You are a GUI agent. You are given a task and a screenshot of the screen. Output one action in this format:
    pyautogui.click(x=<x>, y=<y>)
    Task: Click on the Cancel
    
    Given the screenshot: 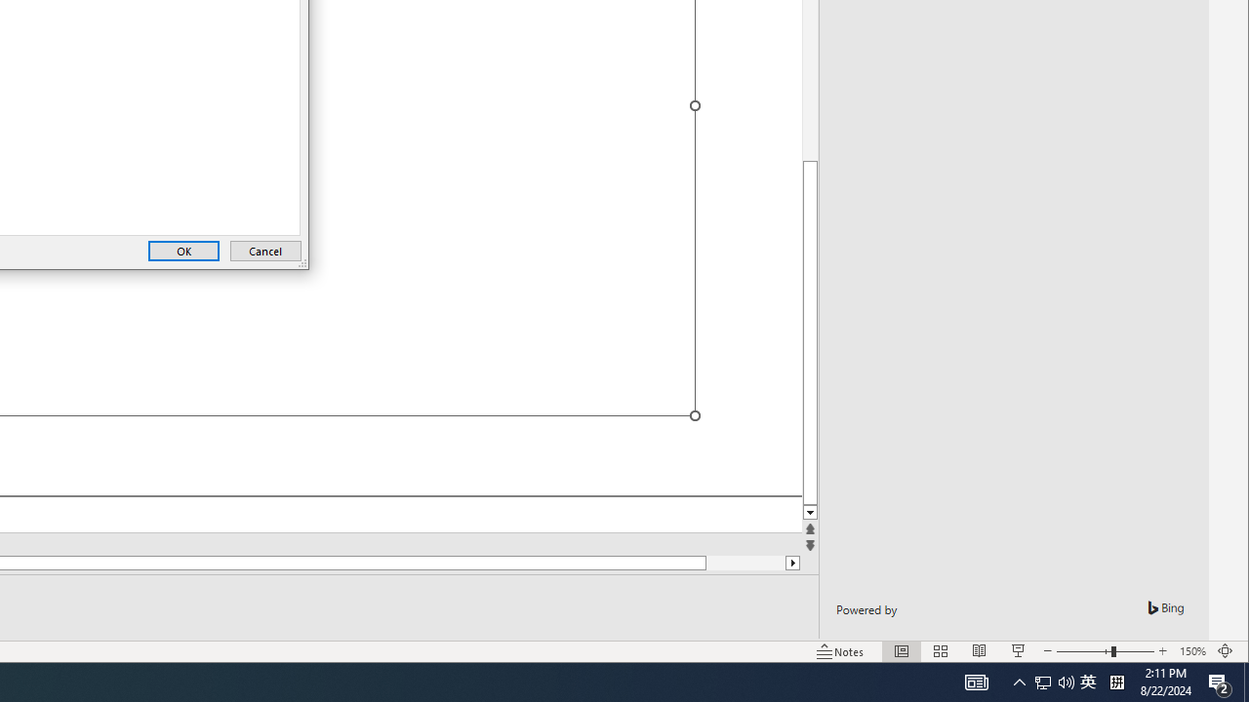 What is the action you would take?
    pyautogui.click(x=265, y=252)
    